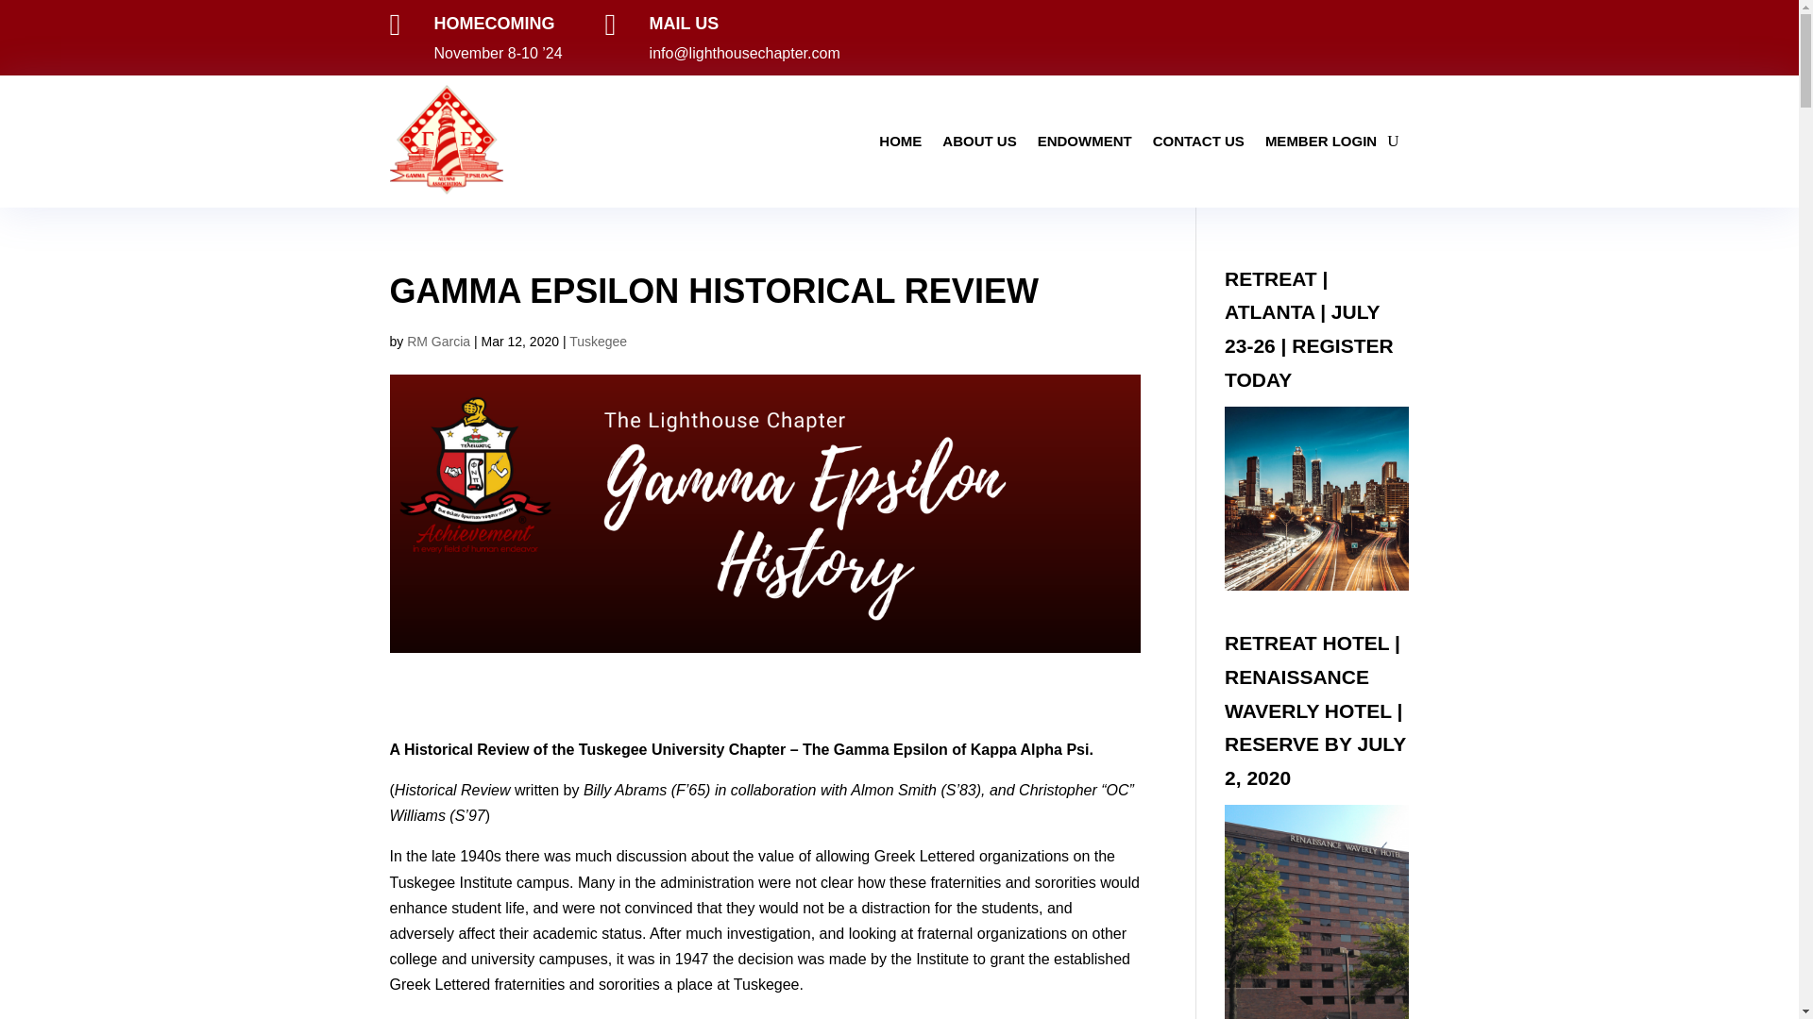 Image resolution: width=1813 pixels, height=1019 pixels. Describe the element at coordinates (598, 342) in the screenshot. I see `Tuskegee` at that location.